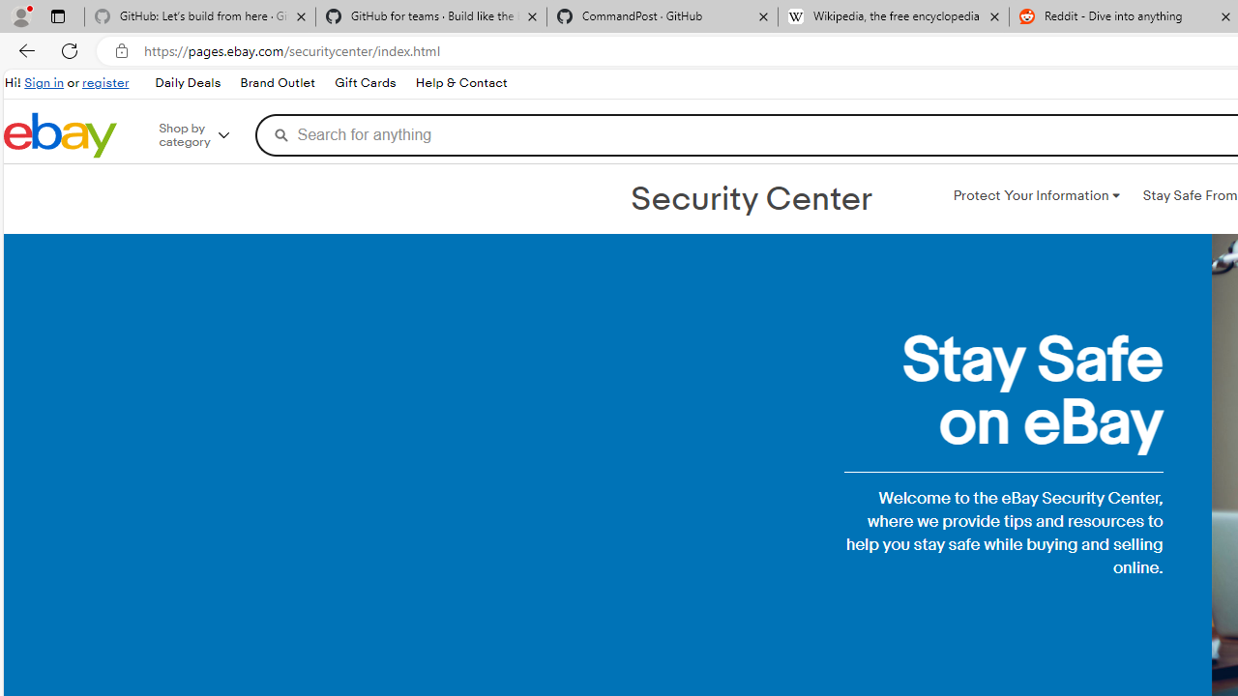 Image resolution: width=1238 pixels, height=696 pixels. I want to click on eBay Home, so click(60, 135).